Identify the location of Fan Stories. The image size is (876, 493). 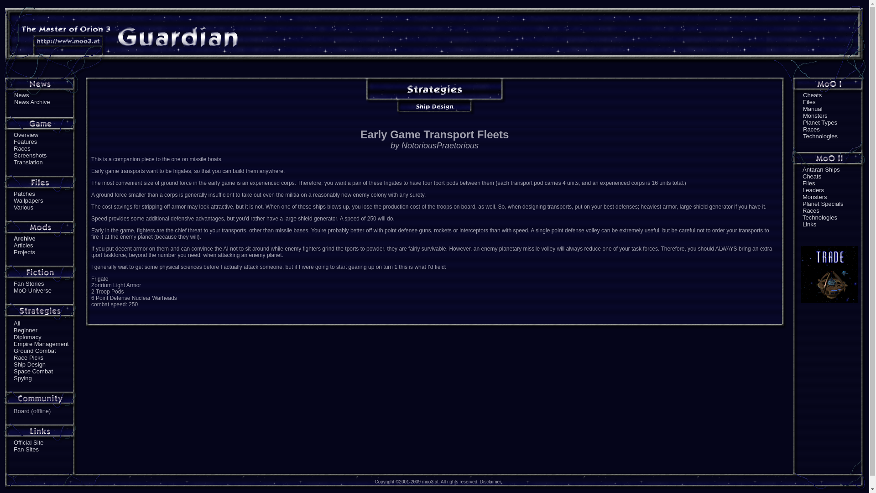
(29, 283).